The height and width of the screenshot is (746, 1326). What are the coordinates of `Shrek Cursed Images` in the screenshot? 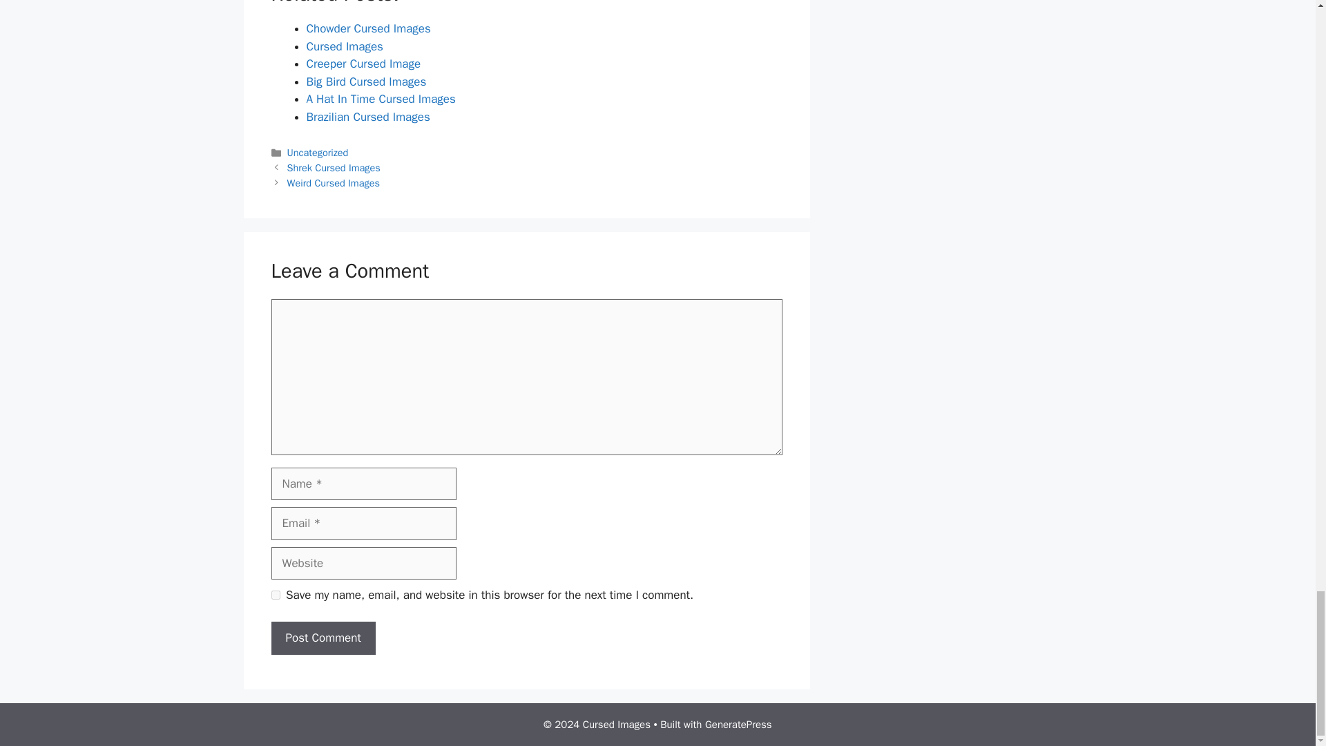 It's located at (334, 167).